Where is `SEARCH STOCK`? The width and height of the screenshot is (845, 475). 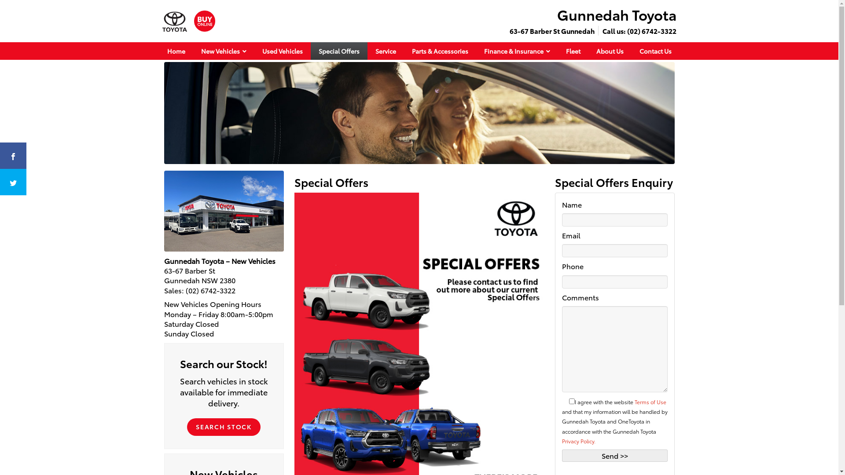 SEARCH STOCK is located at coordinates (224, 421).